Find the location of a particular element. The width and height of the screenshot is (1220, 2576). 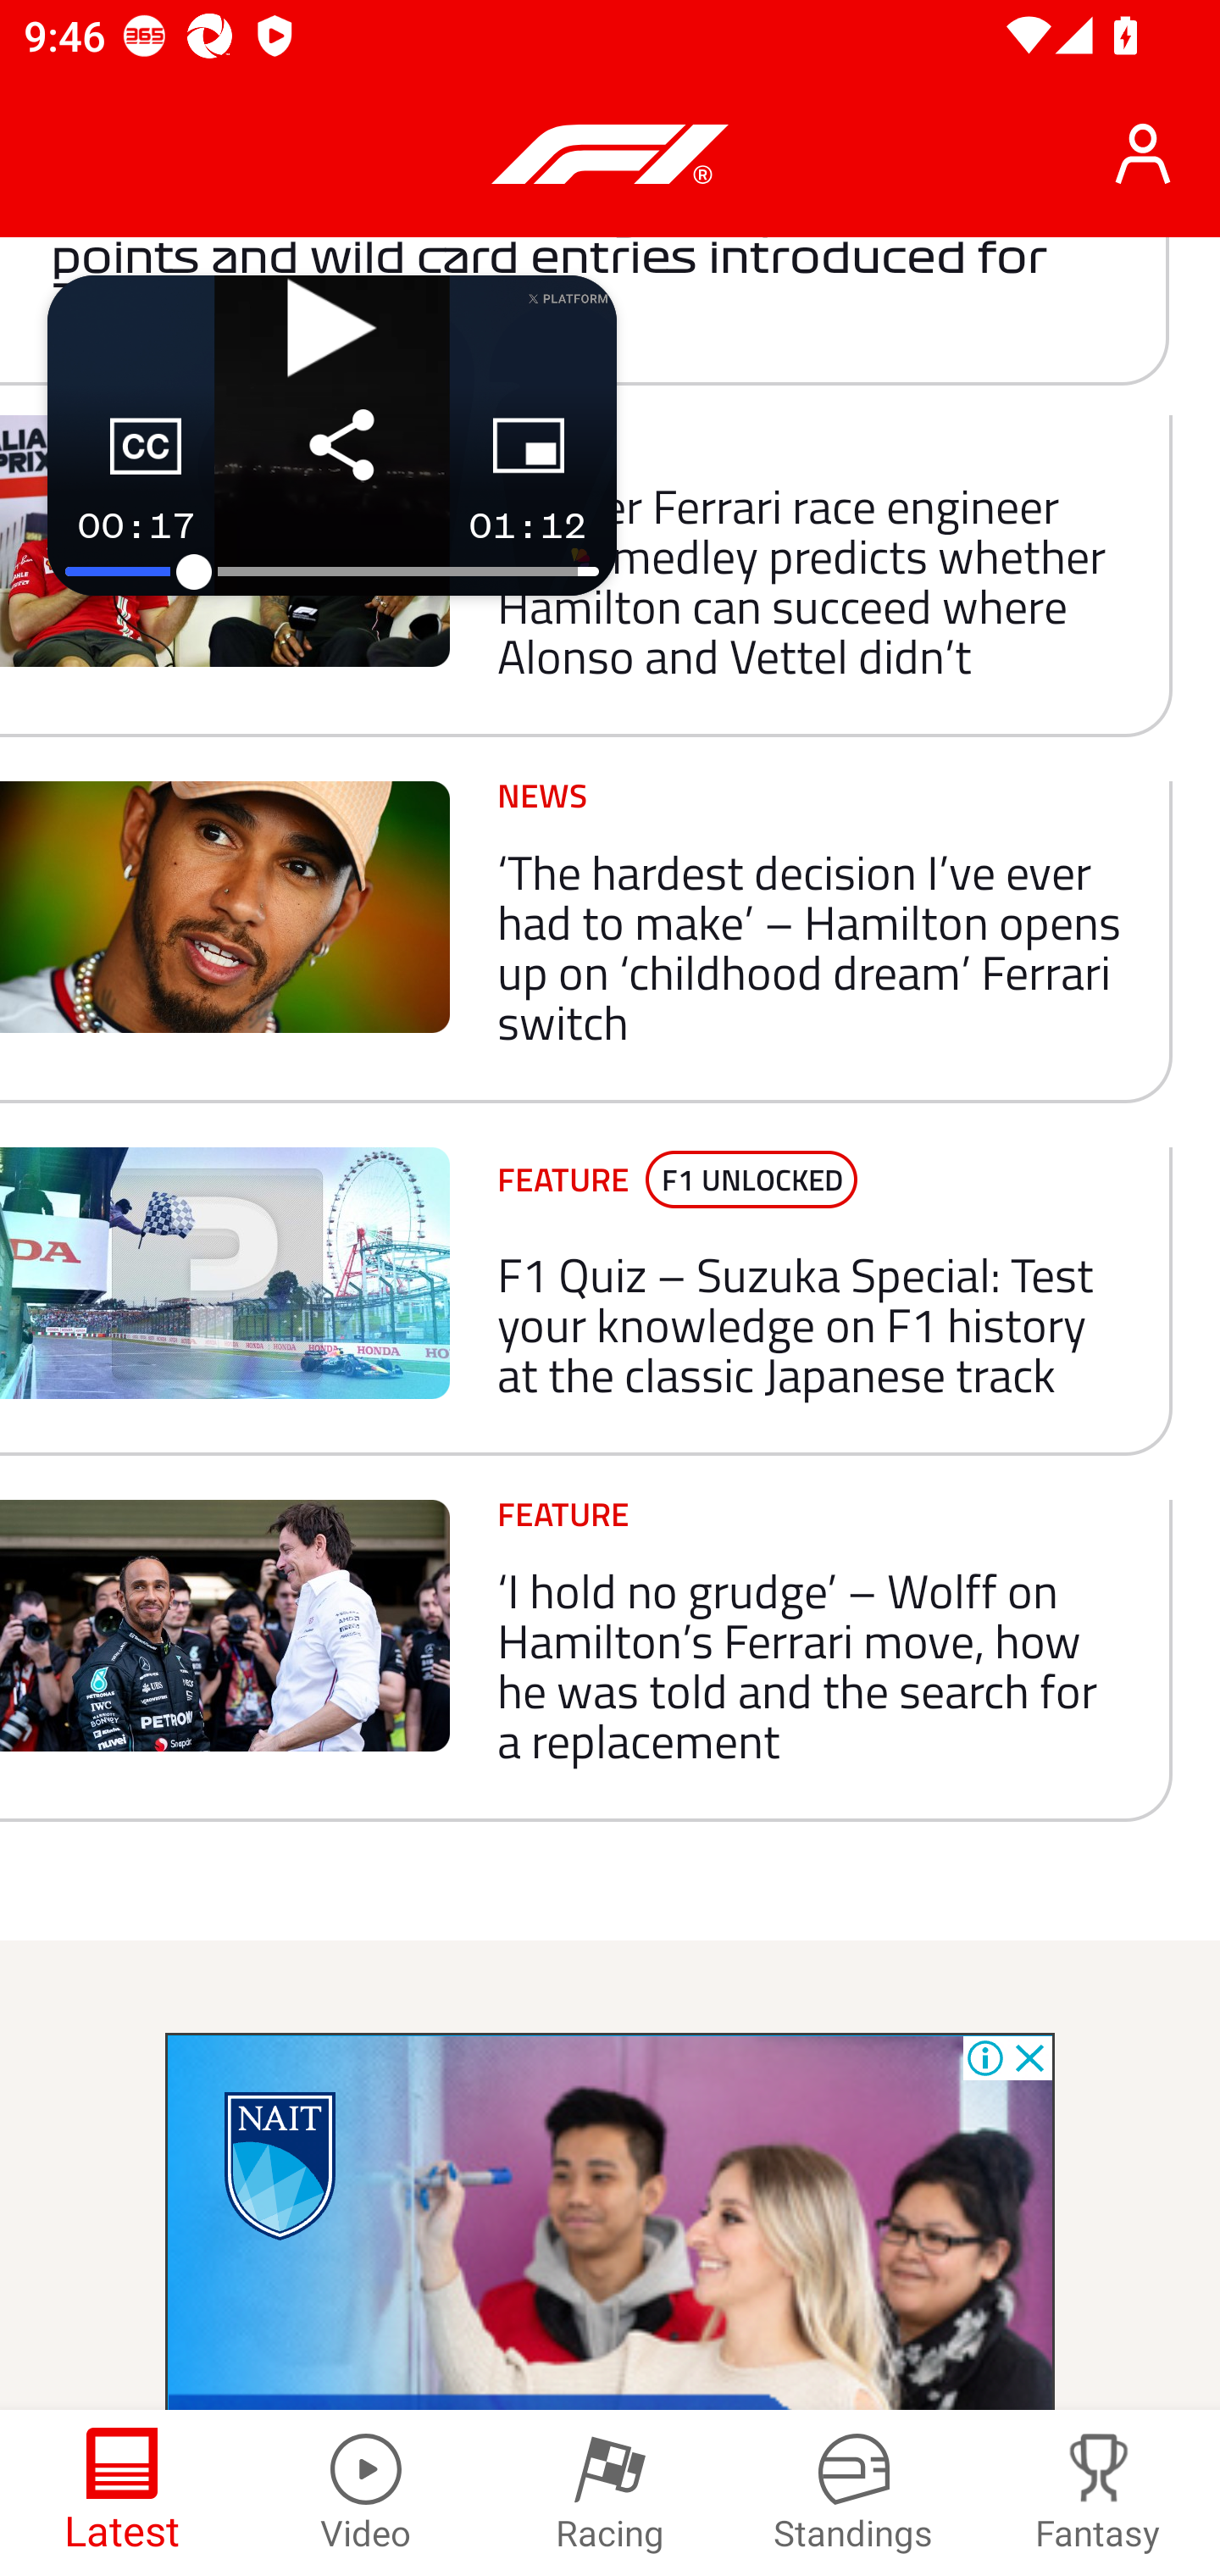

Standings is located at coordinates (854, 2493).